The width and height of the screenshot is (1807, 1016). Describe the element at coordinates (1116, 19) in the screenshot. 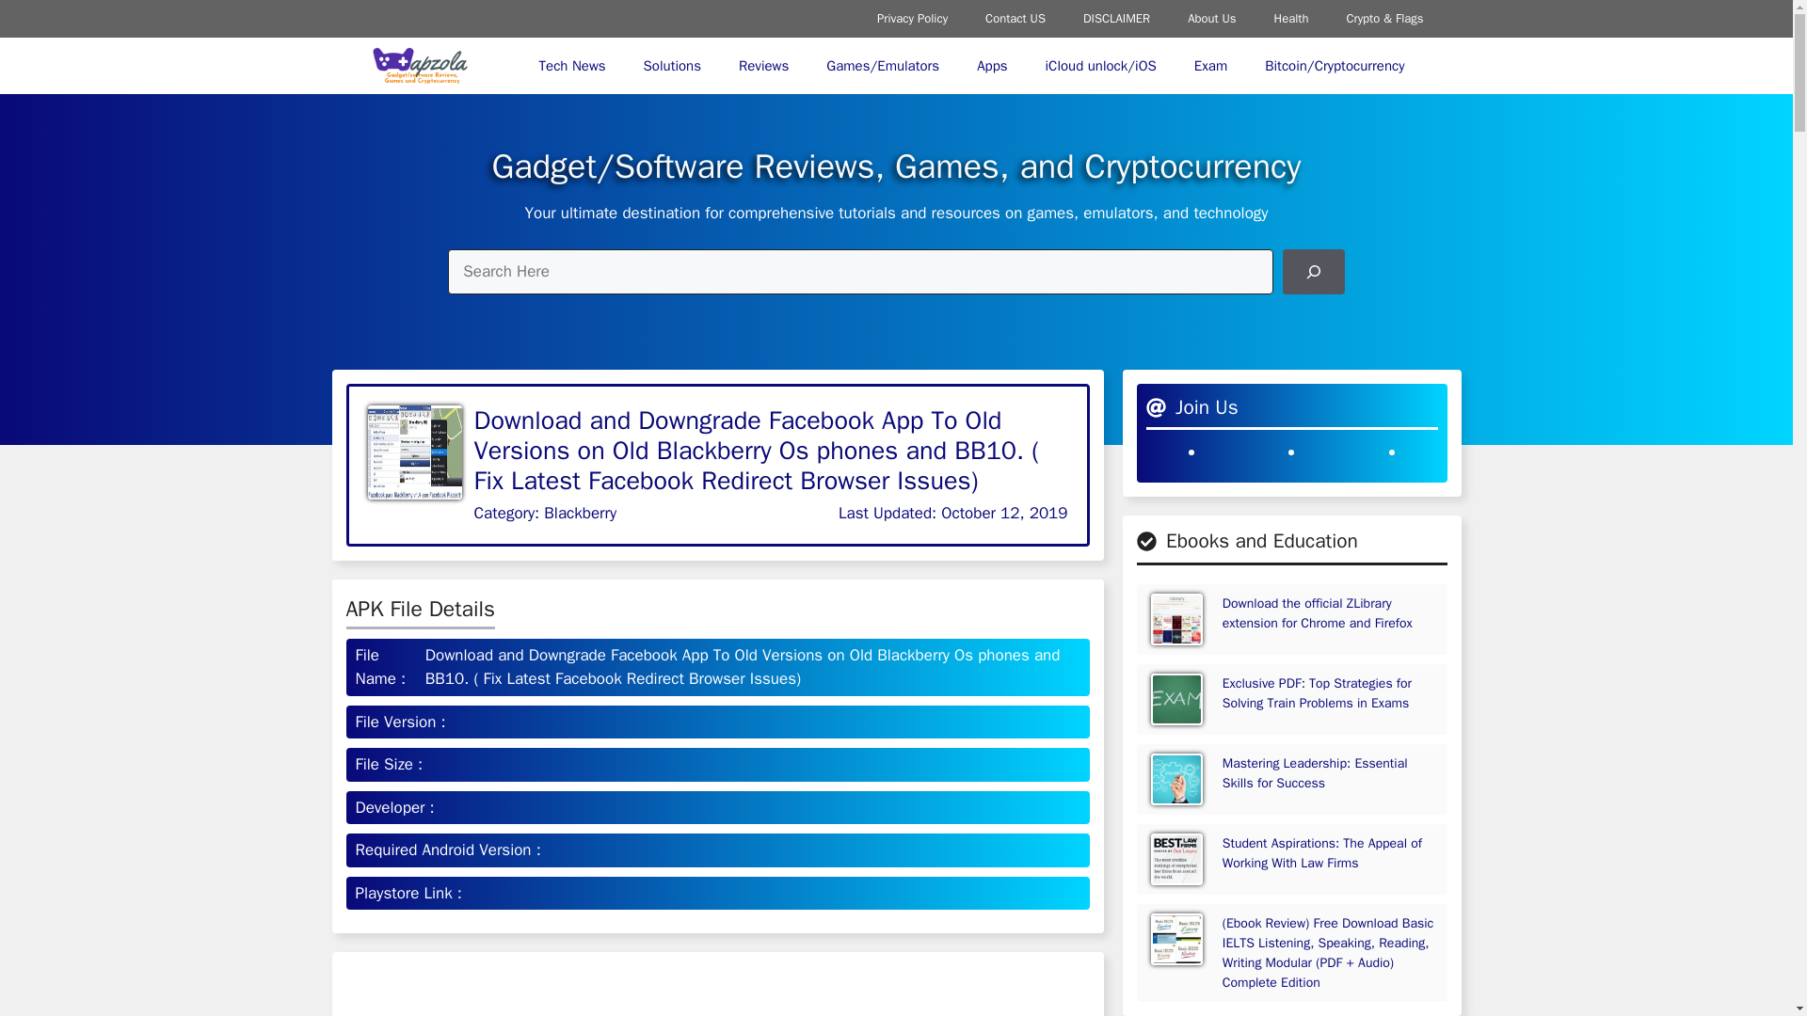

I see `DISCLAIMER` at that location.